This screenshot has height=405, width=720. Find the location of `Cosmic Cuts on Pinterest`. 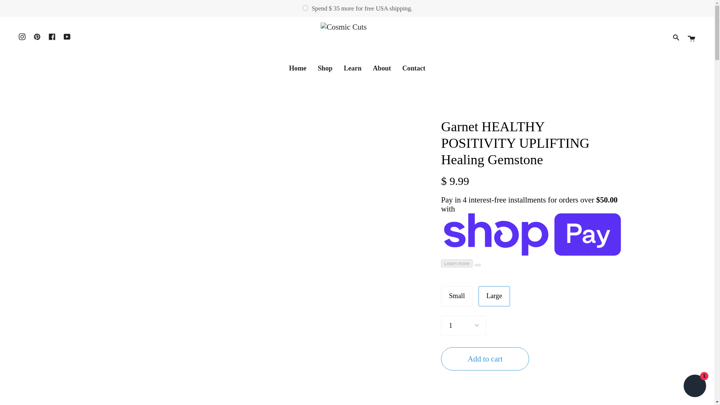

Cosmic Cuts on Pinterest is located at coordinates (37, 37).